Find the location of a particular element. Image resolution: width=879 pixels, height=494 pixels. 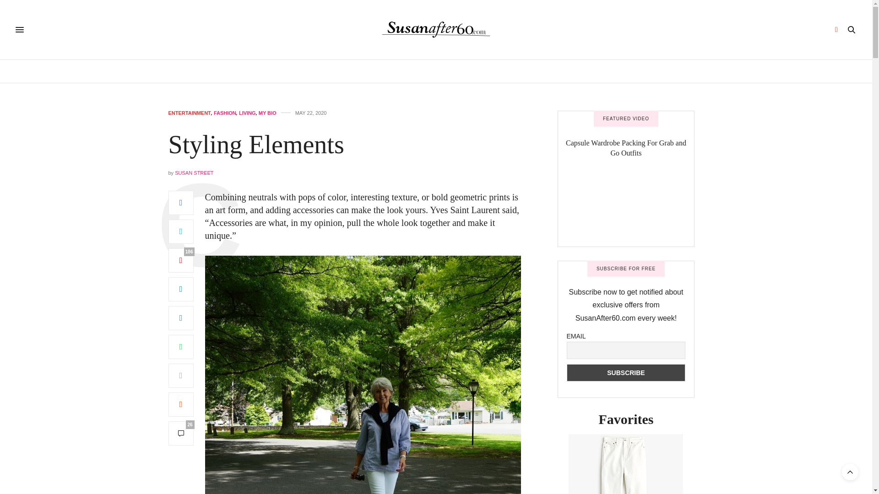

26 is located at coordinates (181, 434).